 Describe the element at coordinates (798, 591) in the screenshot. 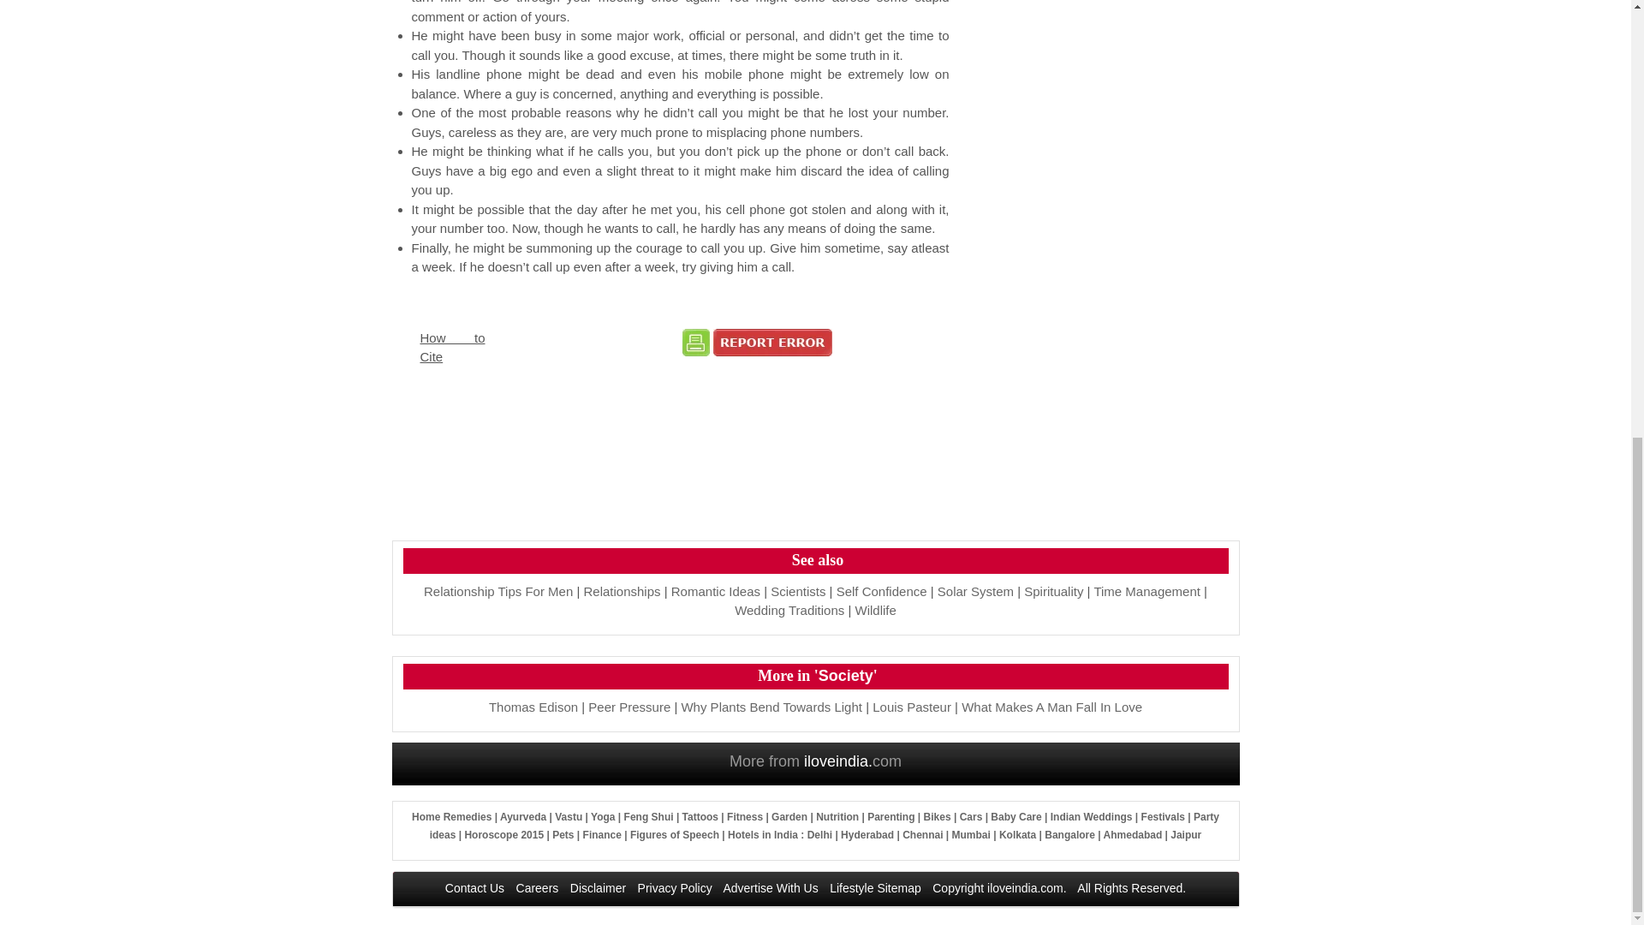

I see `Scientists` at that location.